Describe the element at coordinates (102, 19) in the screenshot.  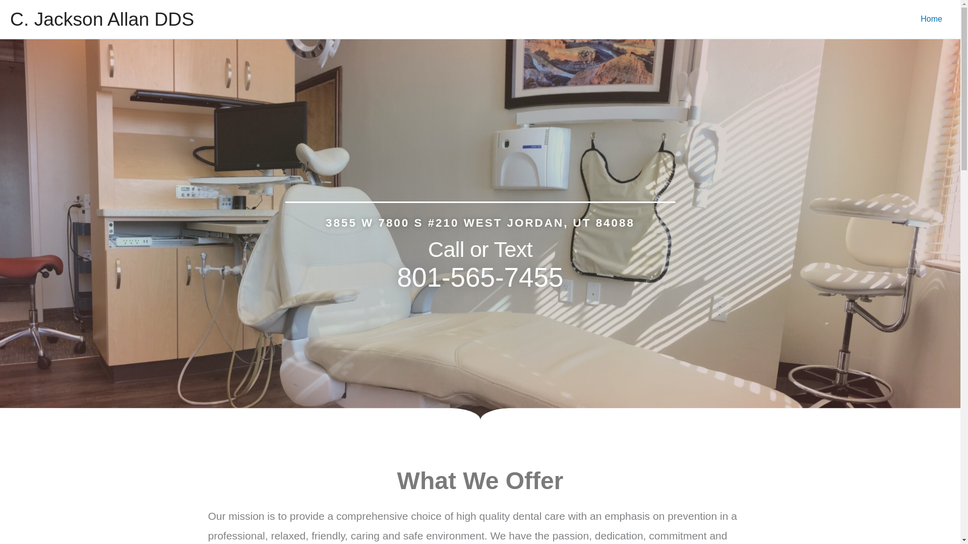
I see `C. Jackson Allan DDS` at that location.